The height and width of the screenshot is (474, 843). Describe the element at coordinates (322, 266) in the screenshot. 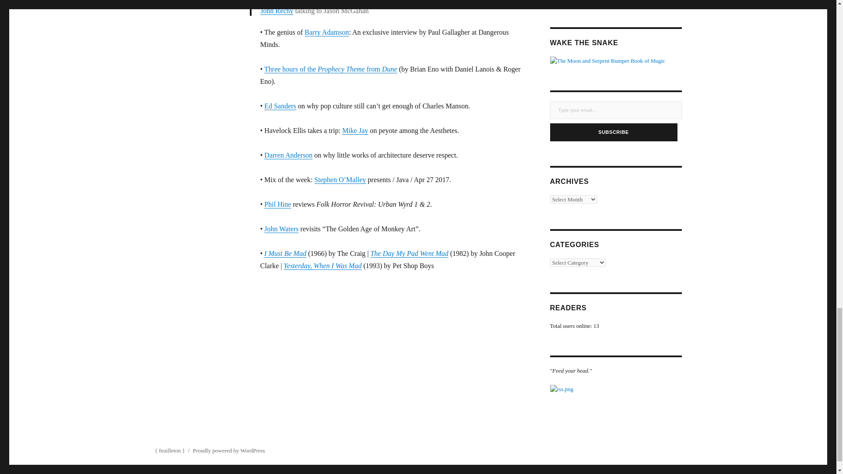

I see `Yesterday, When I Was Mad` at that location.